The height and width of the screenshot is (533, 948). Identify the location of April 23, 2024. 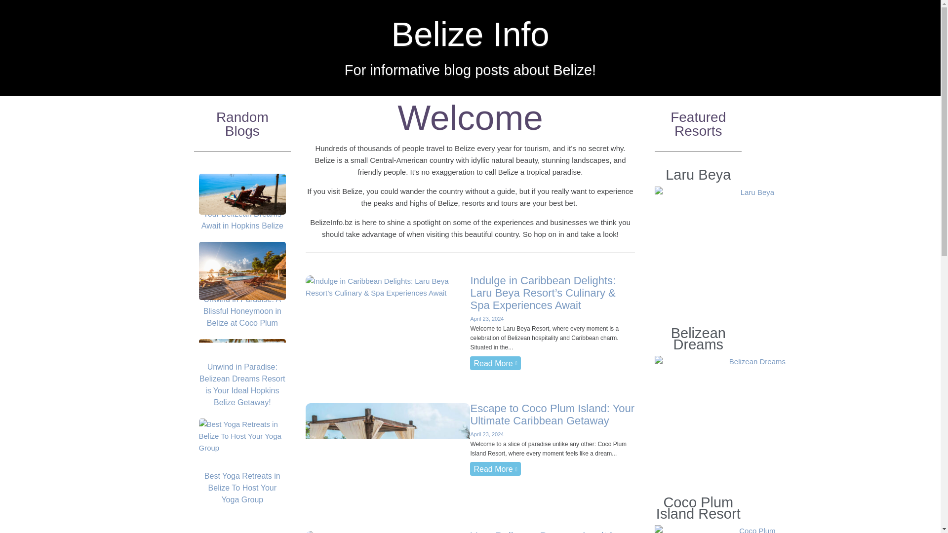
(487, 319).